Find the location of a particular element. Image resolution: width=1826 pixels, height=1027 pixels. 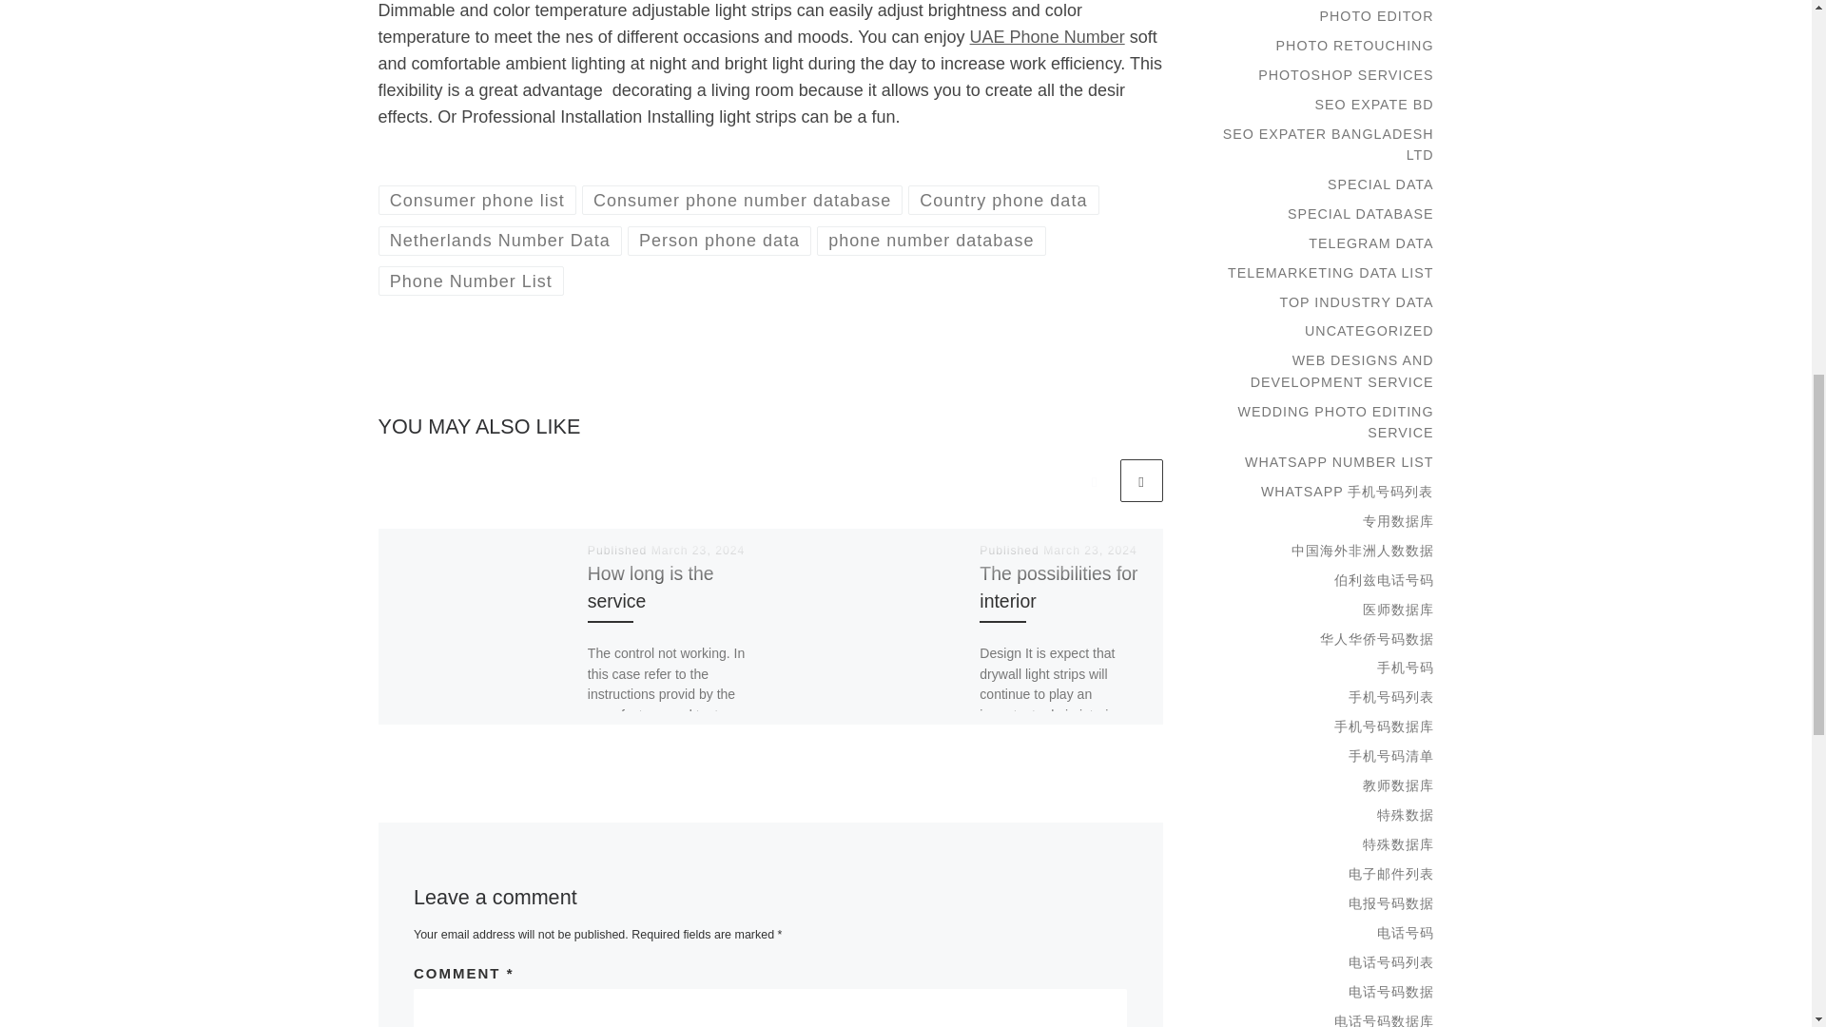

phone number database is located at coordinates (931, 240).